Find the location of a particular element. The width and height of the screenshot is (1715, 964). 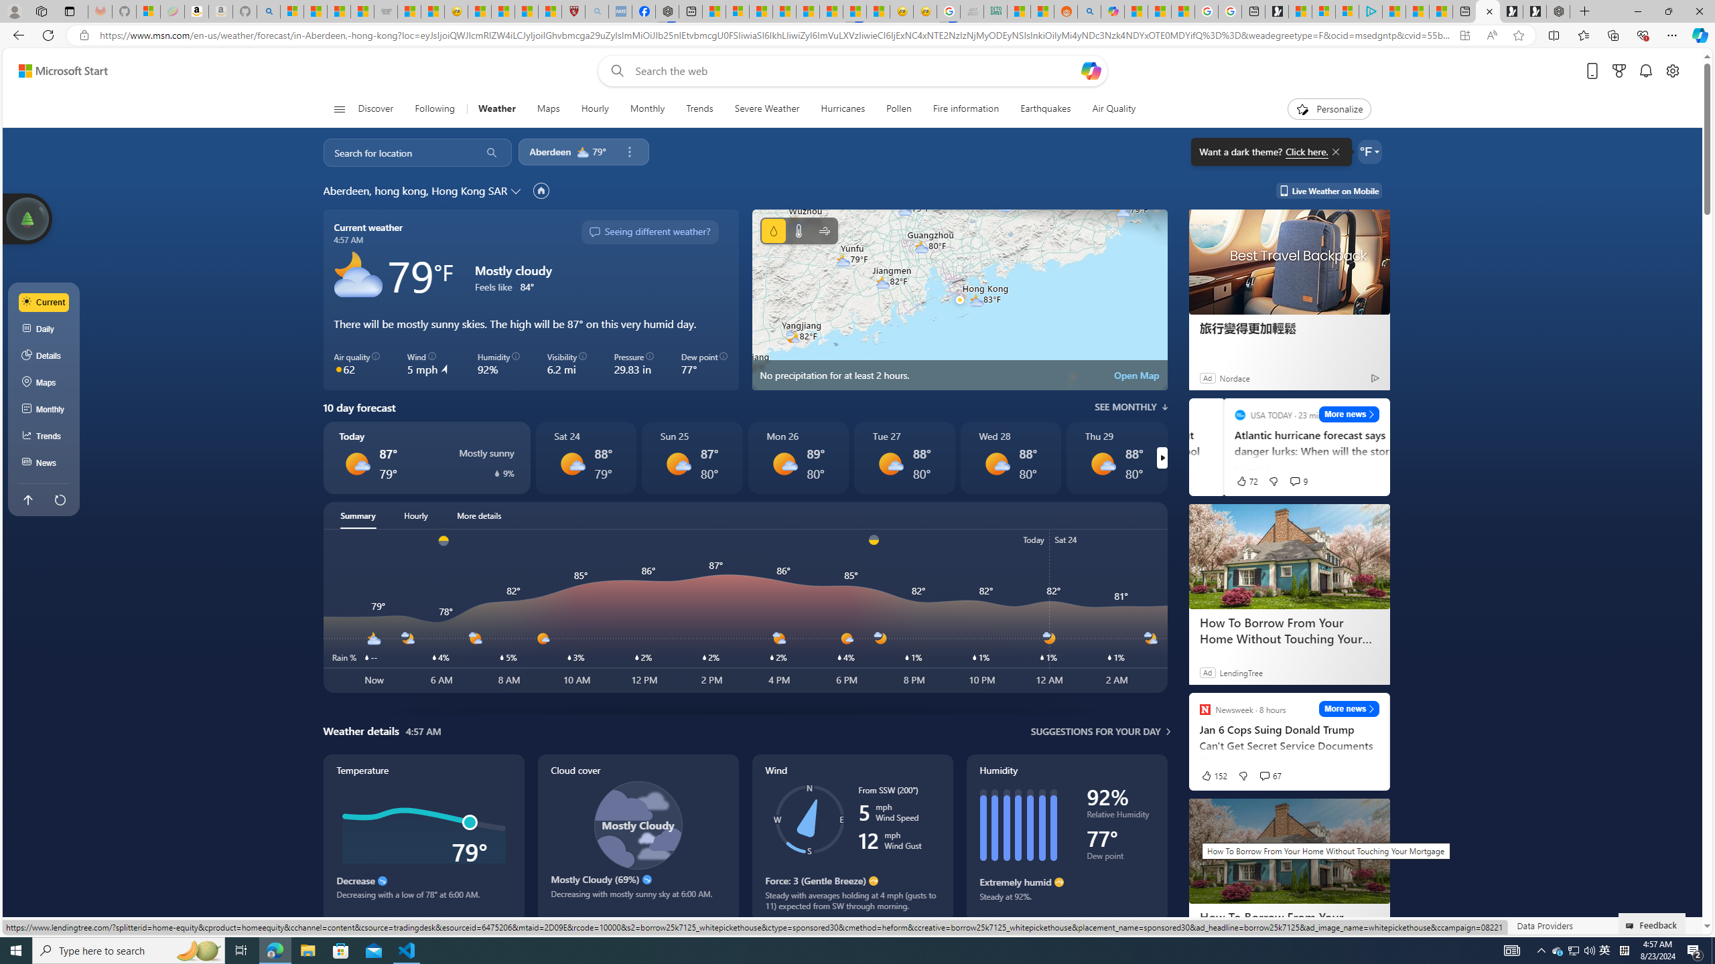

12 Popular Science Lies that Must be Corrected is located at coordinates (551, 11).